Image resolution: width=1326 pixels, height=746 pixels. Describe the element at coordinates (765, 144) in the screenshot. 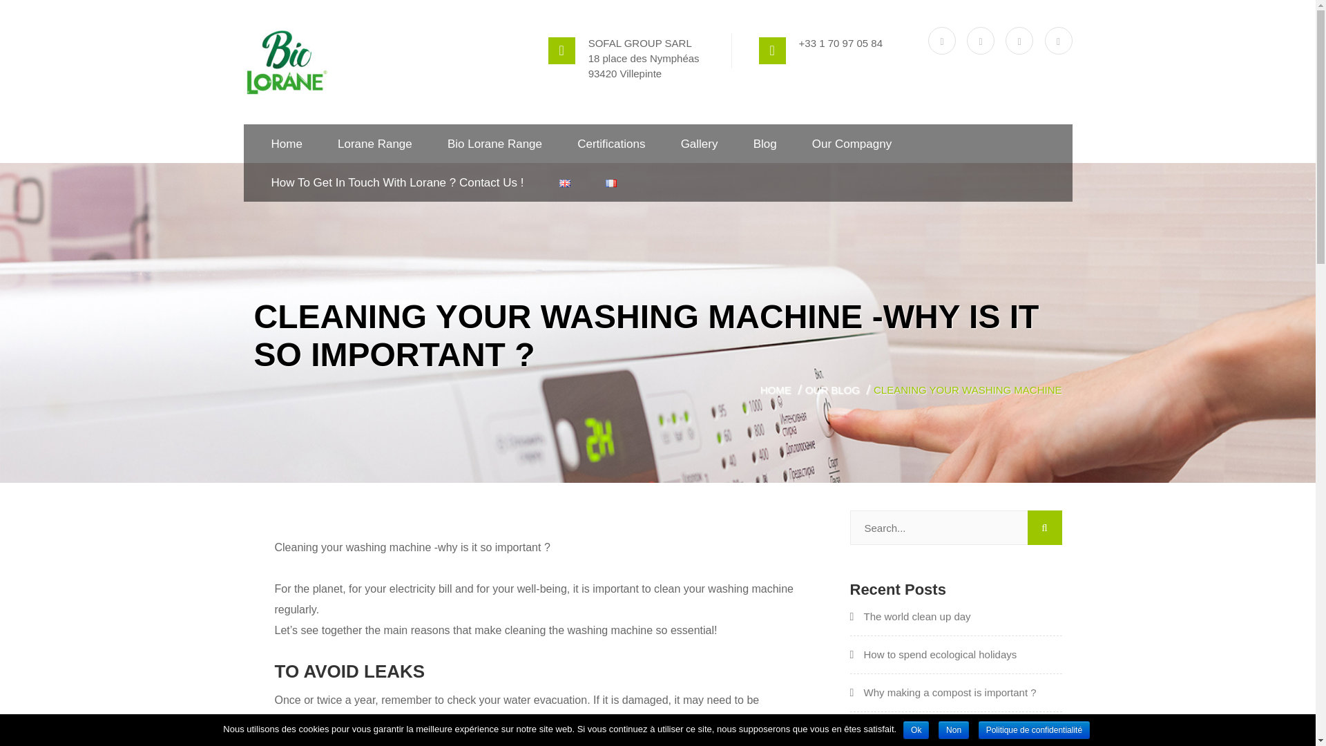

I see `Blog` at that location.